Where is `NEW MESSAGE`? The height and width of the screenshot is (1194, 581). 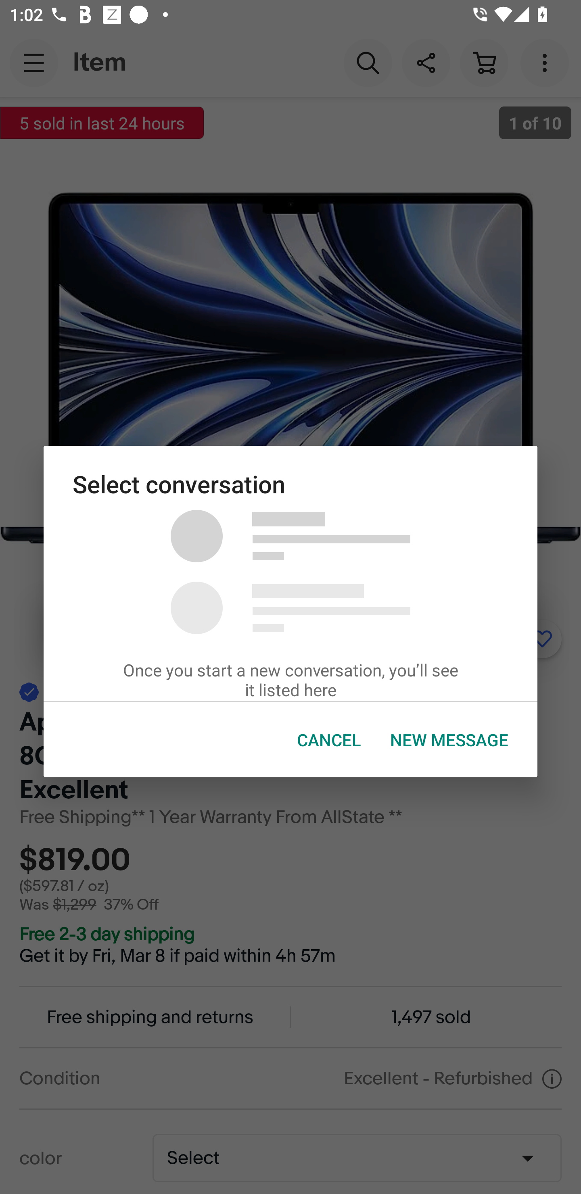
NEW MESSAGE is located at coordinates (449, 740).